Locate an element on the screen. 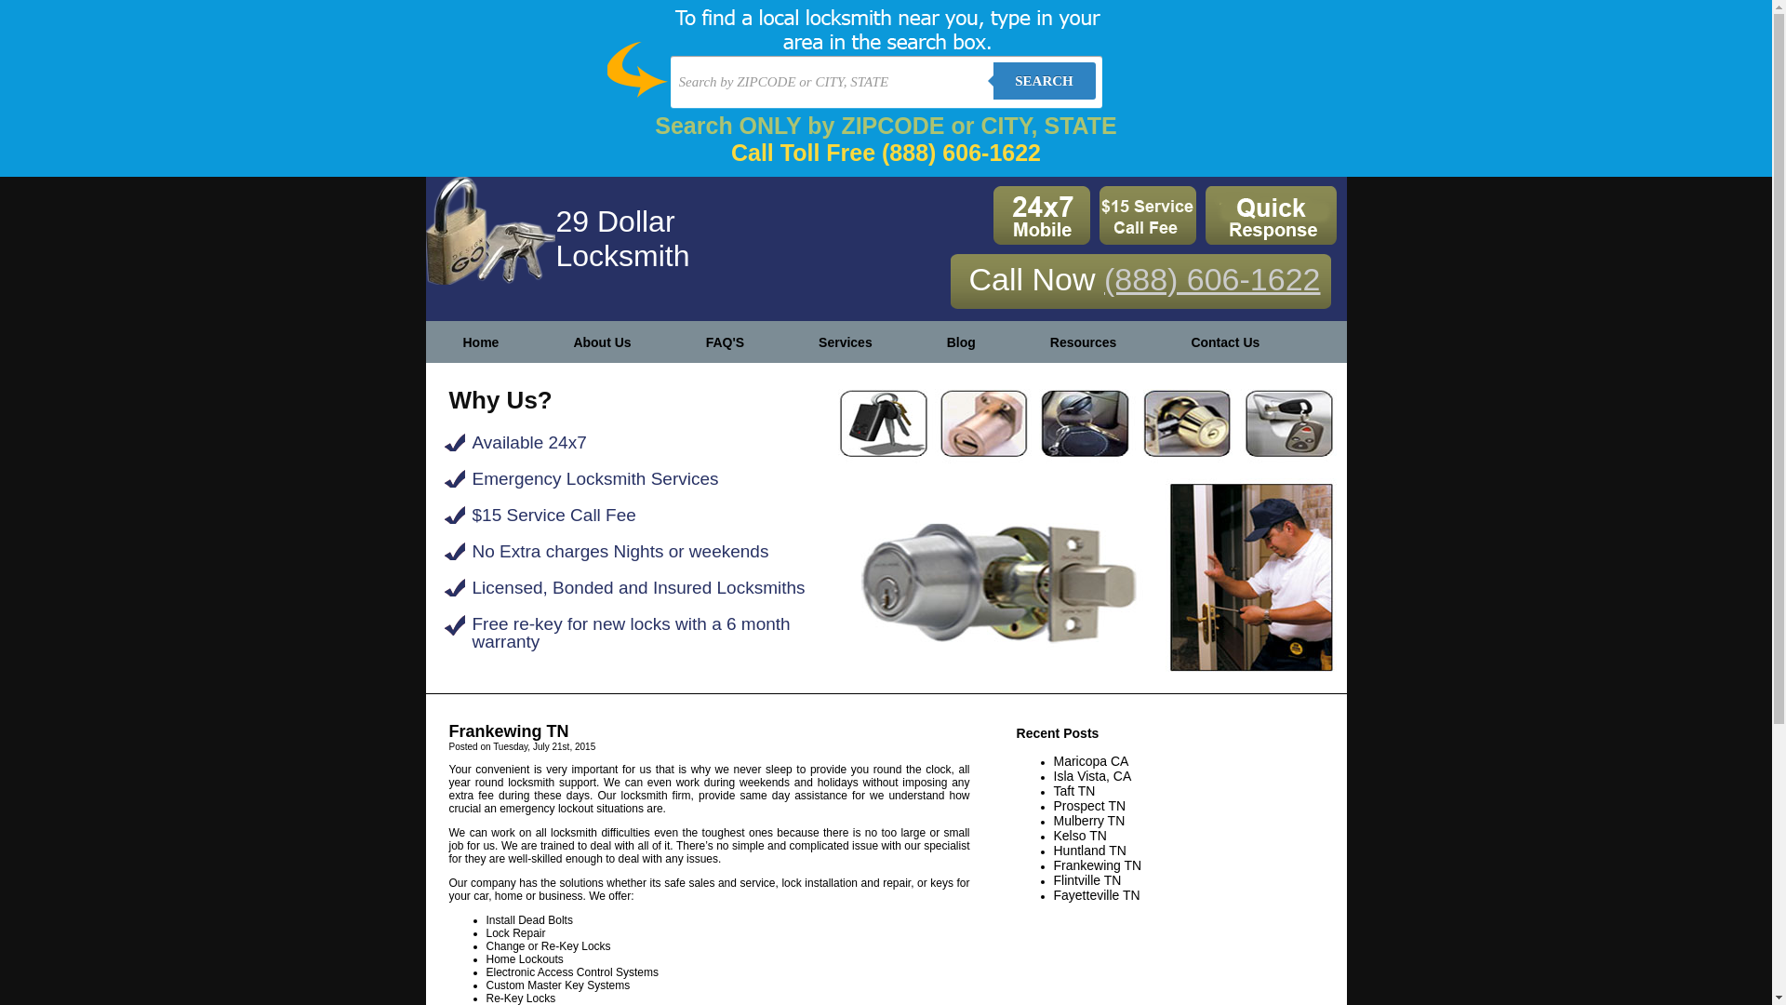 The height and width of the screenshot is (1005, 1786). Mulberry TN is located at coordinates (1088, 821).